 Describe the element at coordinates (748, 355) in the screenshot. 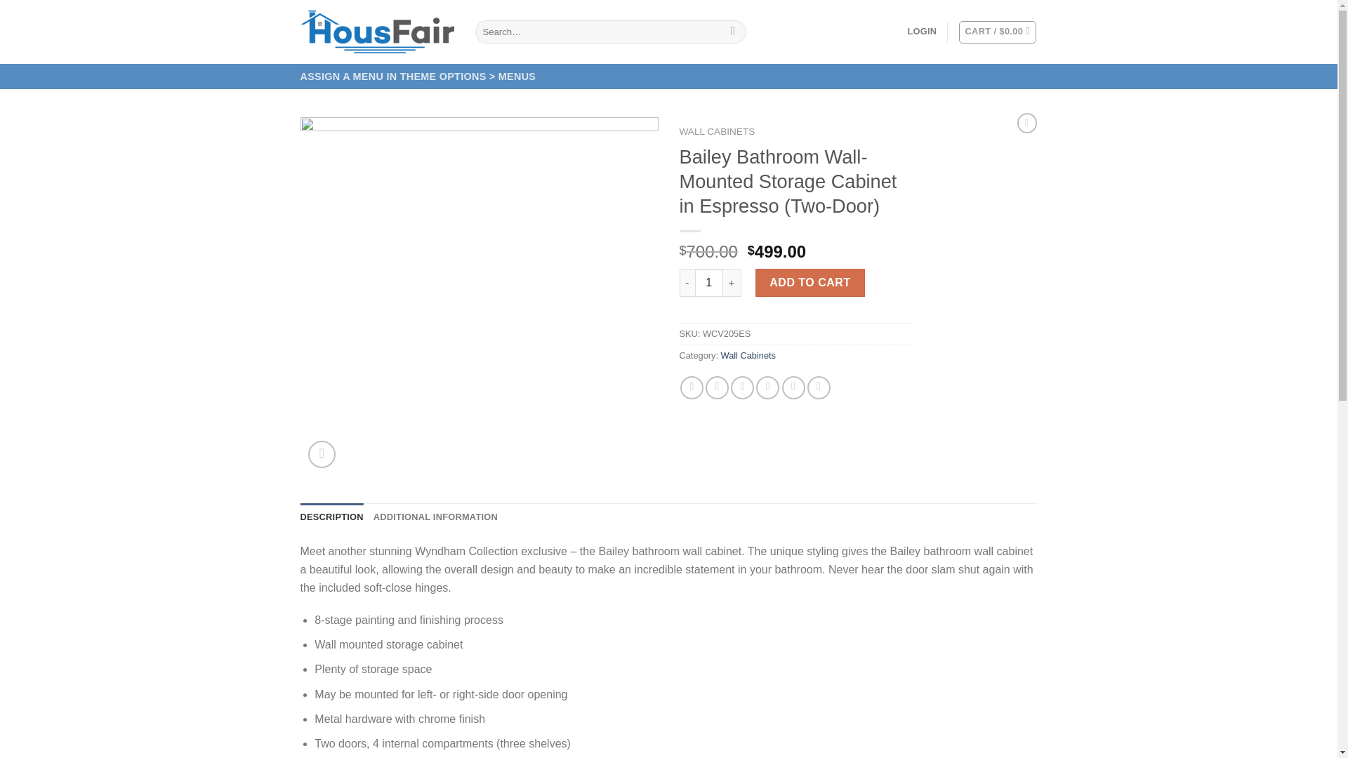

I see `Wall Cabinets` at that location.